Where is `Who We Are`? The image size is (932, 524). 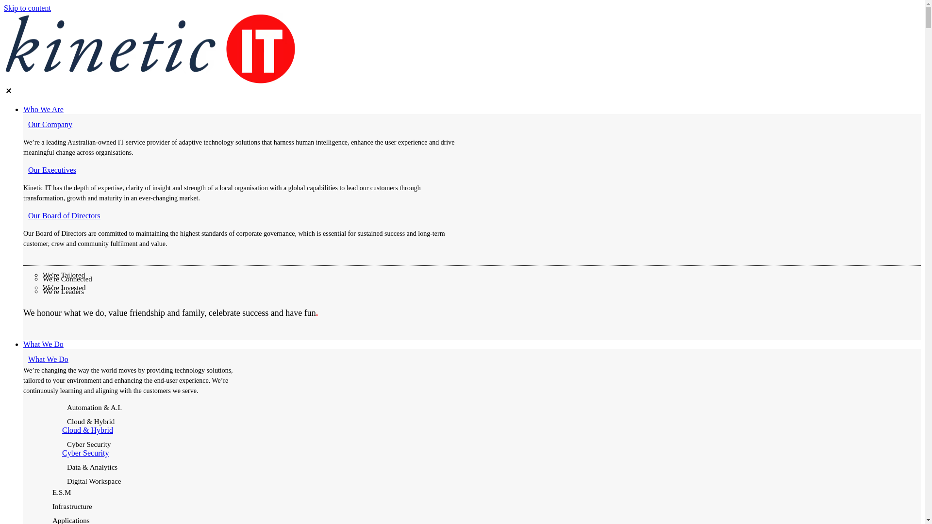
Who We Are is located at coordinates (472, 110).